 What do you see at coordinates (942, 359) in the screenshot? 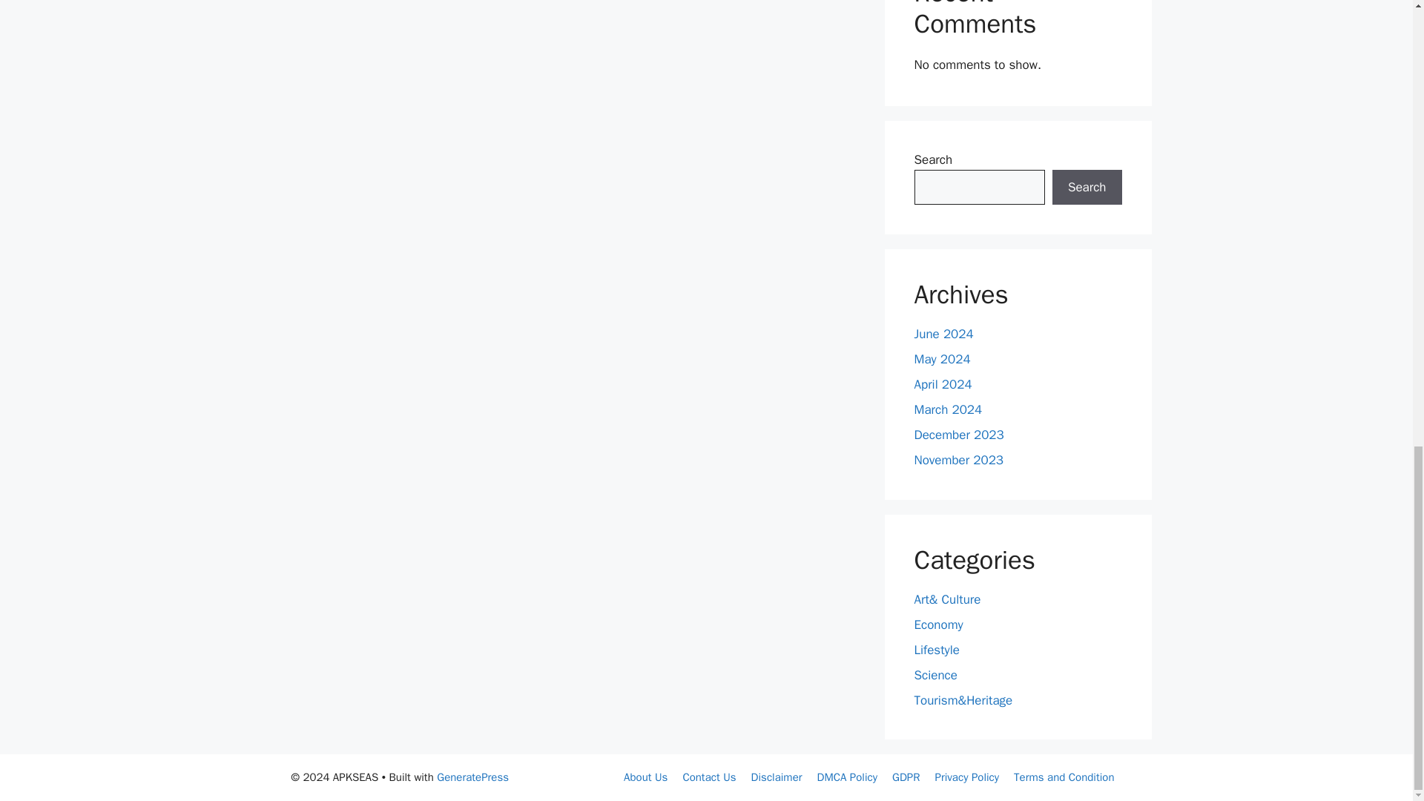
I see `May 2024` at bounding box center [942, 359].